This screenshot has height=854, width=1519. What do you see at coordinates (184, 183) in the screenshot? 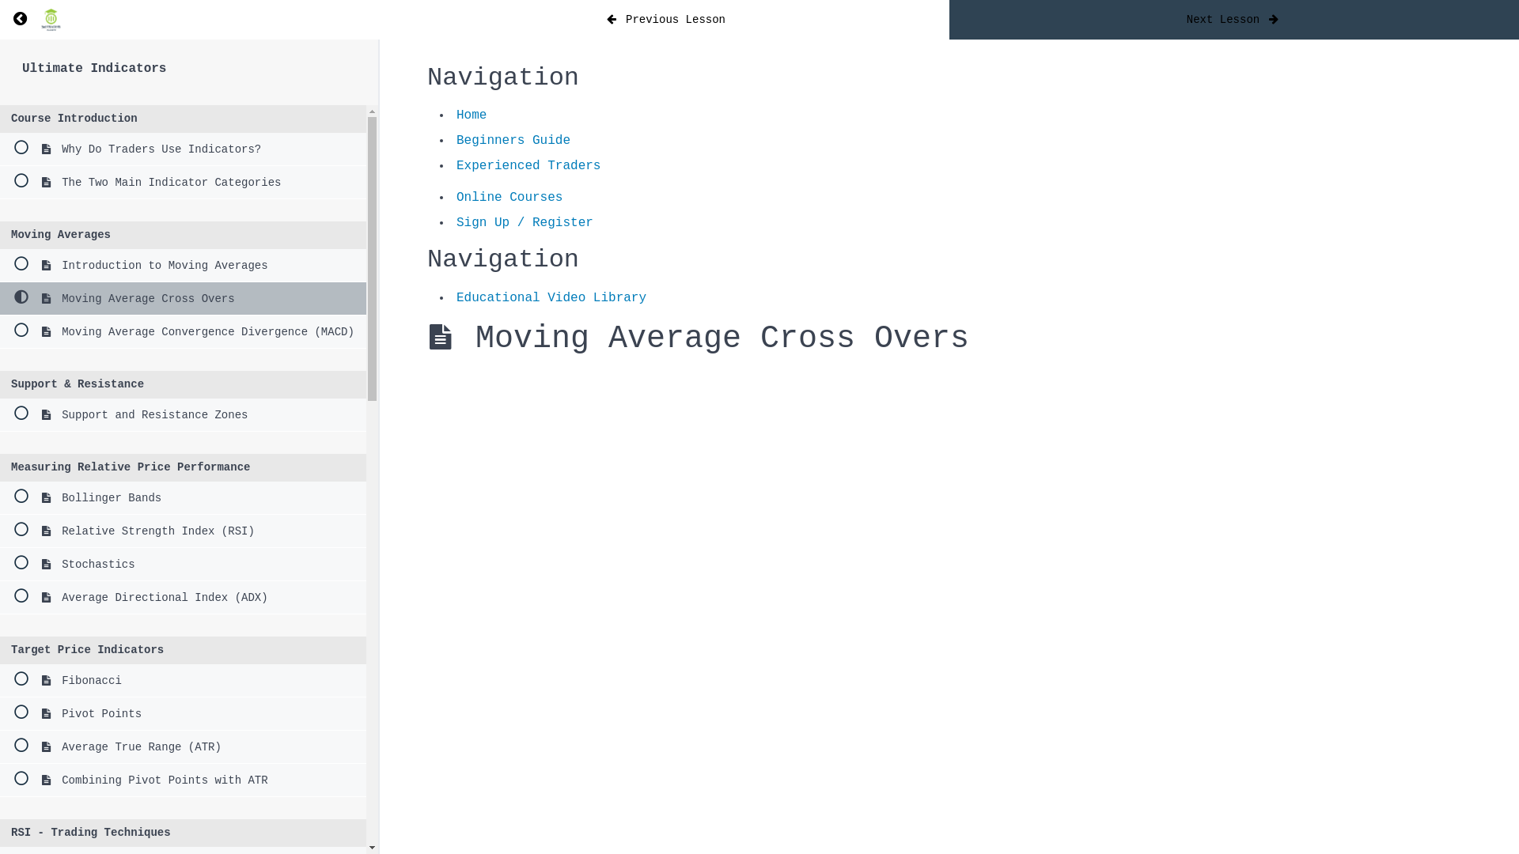
I see `The Two Main Indicator Categories` at bounding box center [184, 183].